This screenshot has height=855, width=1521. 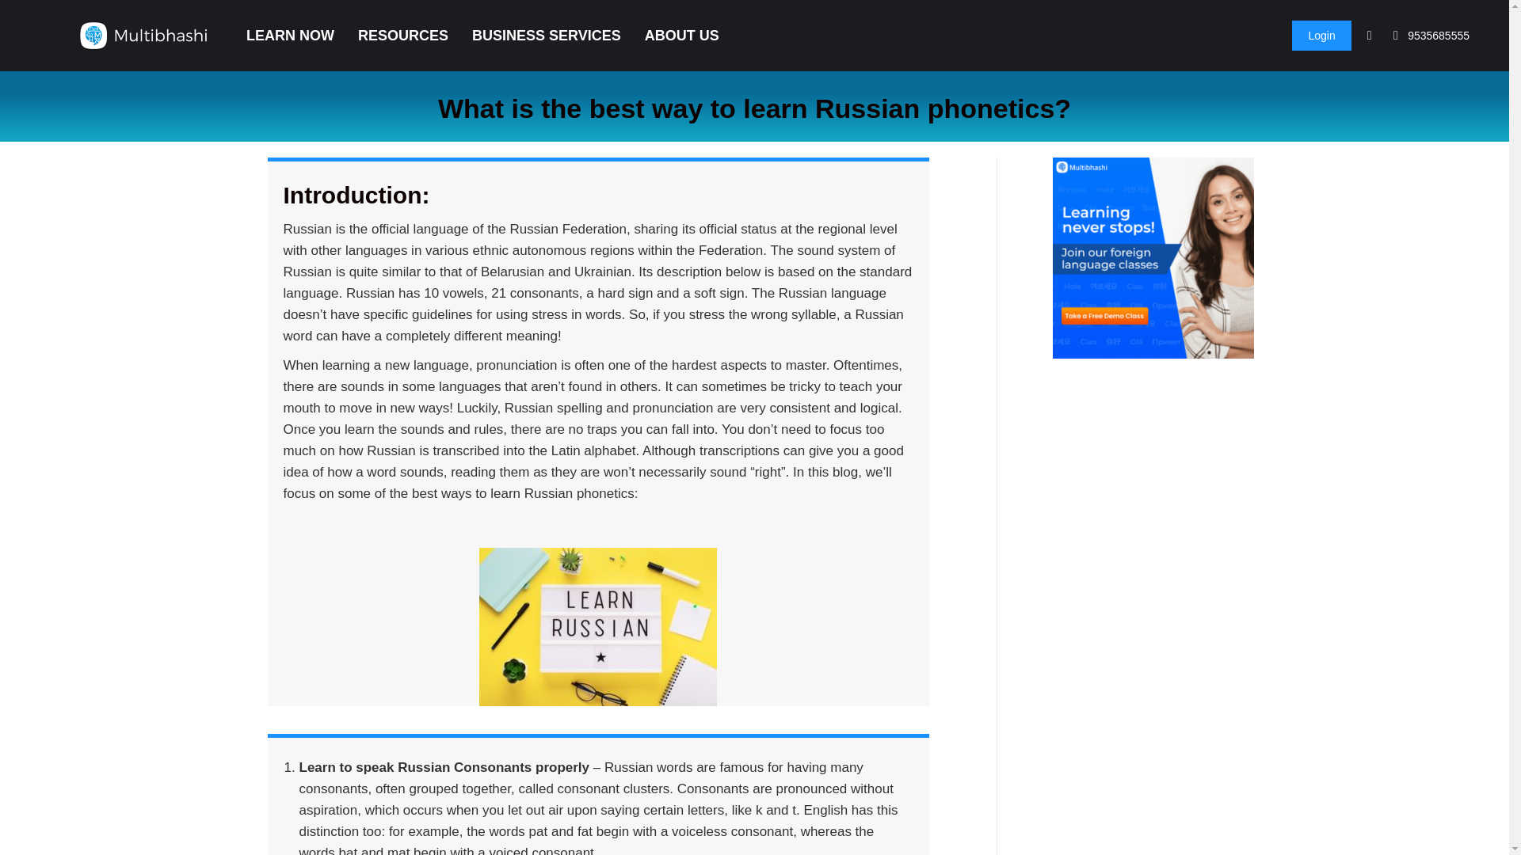 What do you see at coordinates (290, 36) in the screenshot?
I see `LEARN NOW` at bounding box center [290, 36].